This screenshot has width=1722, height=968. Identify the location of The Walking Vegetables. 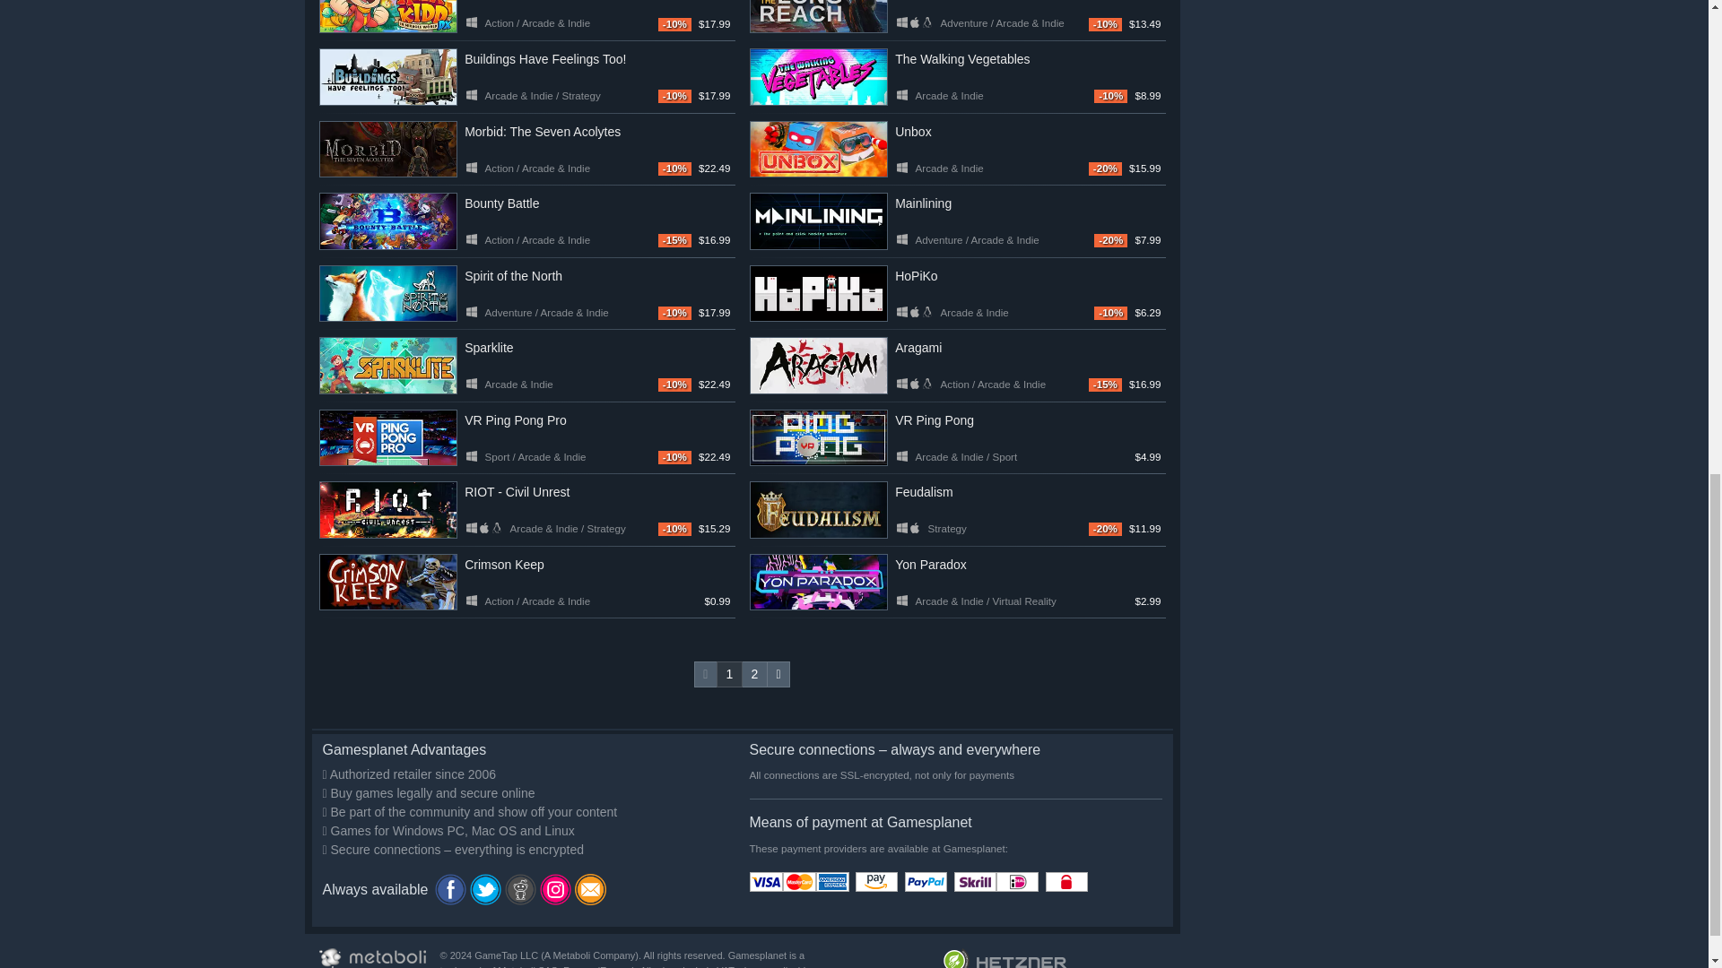
(818, 77).